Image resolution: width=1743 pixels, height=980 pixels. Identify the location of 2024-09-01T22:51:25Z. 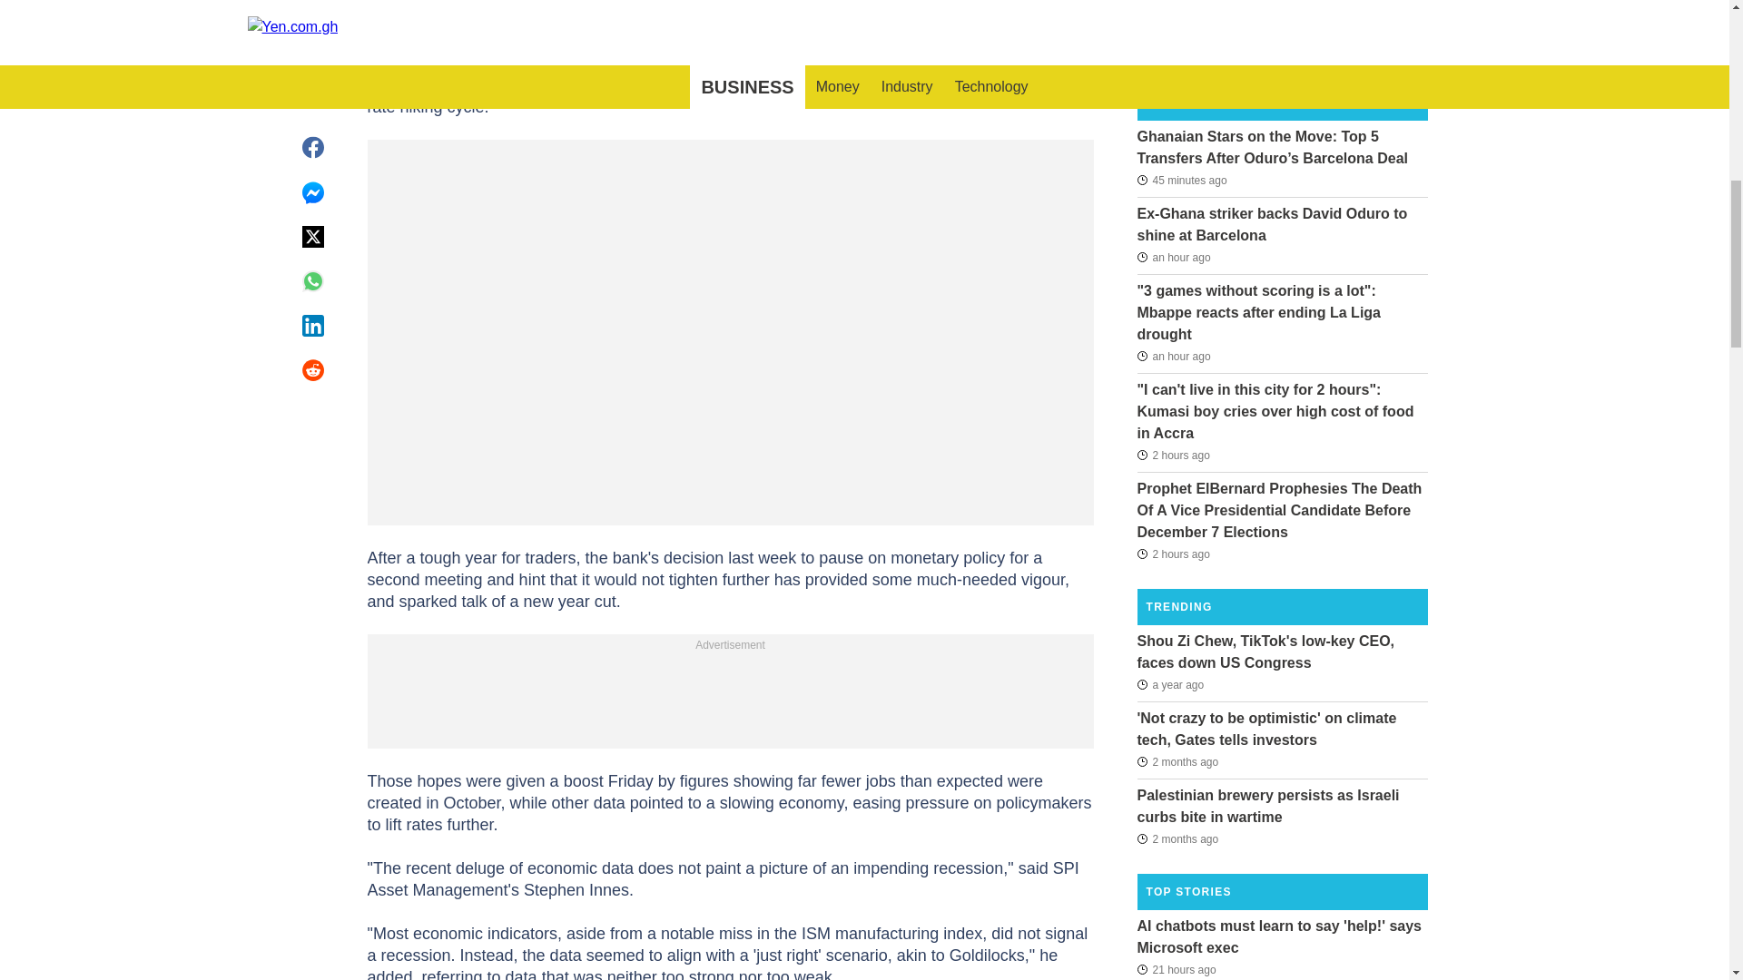
(1173, 356).